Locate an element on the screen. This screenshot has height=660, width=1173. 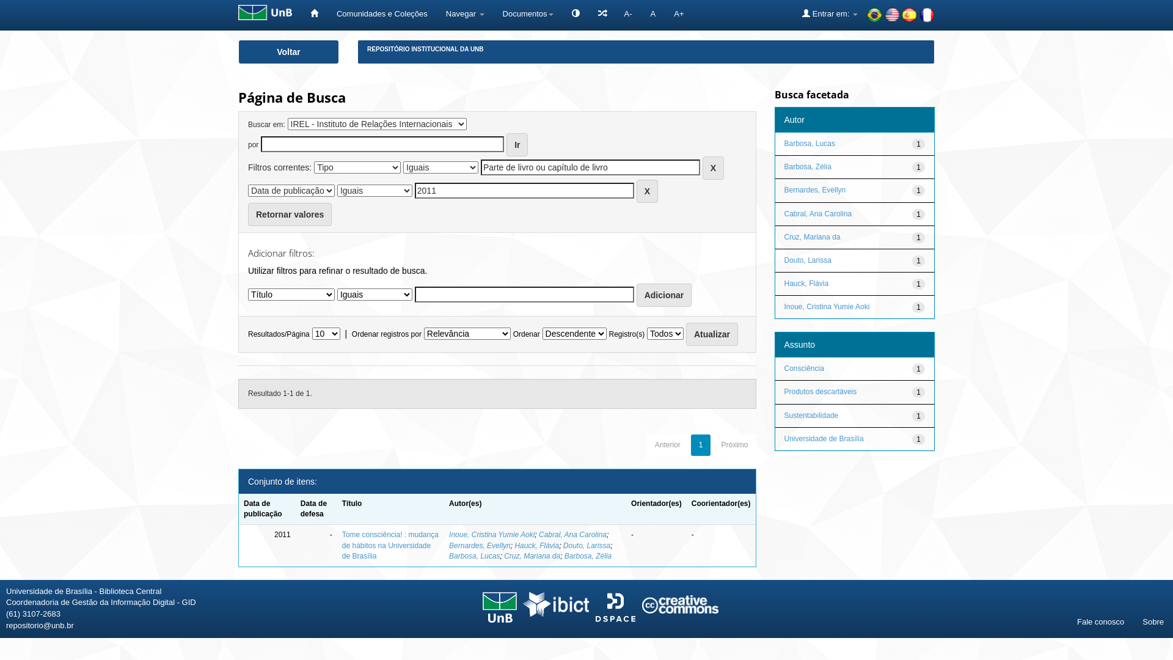
A- is located at coordinates (628, 13).